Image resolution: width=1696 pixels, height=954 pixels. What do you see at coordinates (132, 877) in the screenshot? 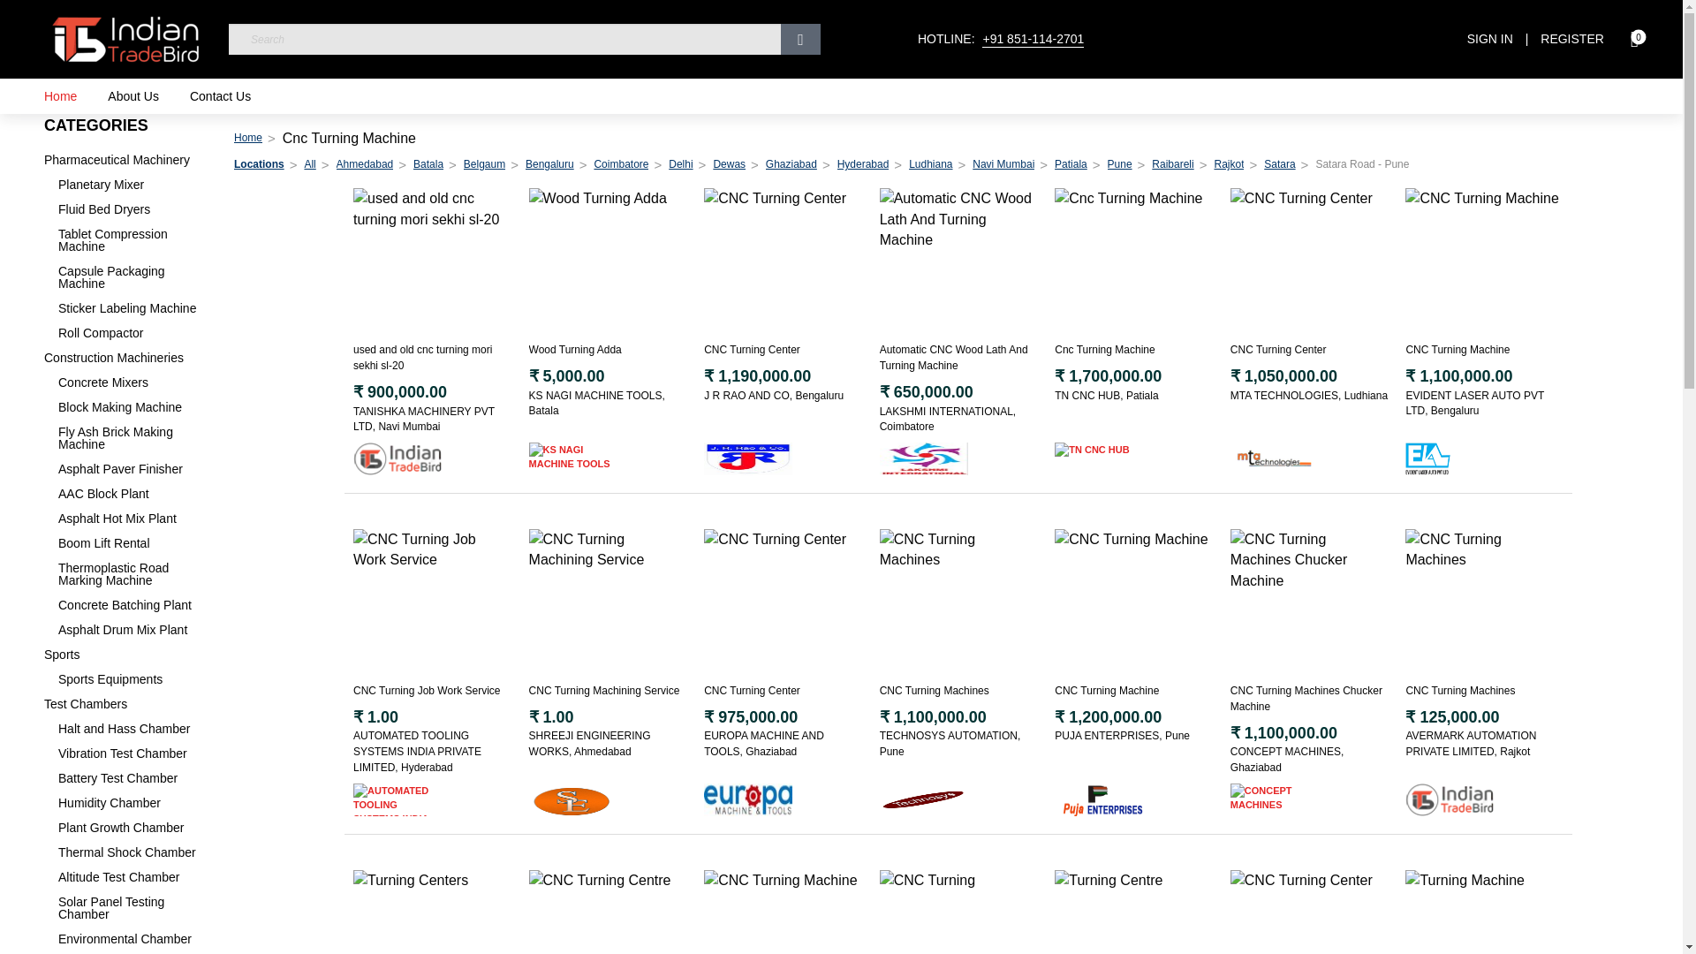
I see `Altitude Test Chamber` at bounding box center [132, 877].